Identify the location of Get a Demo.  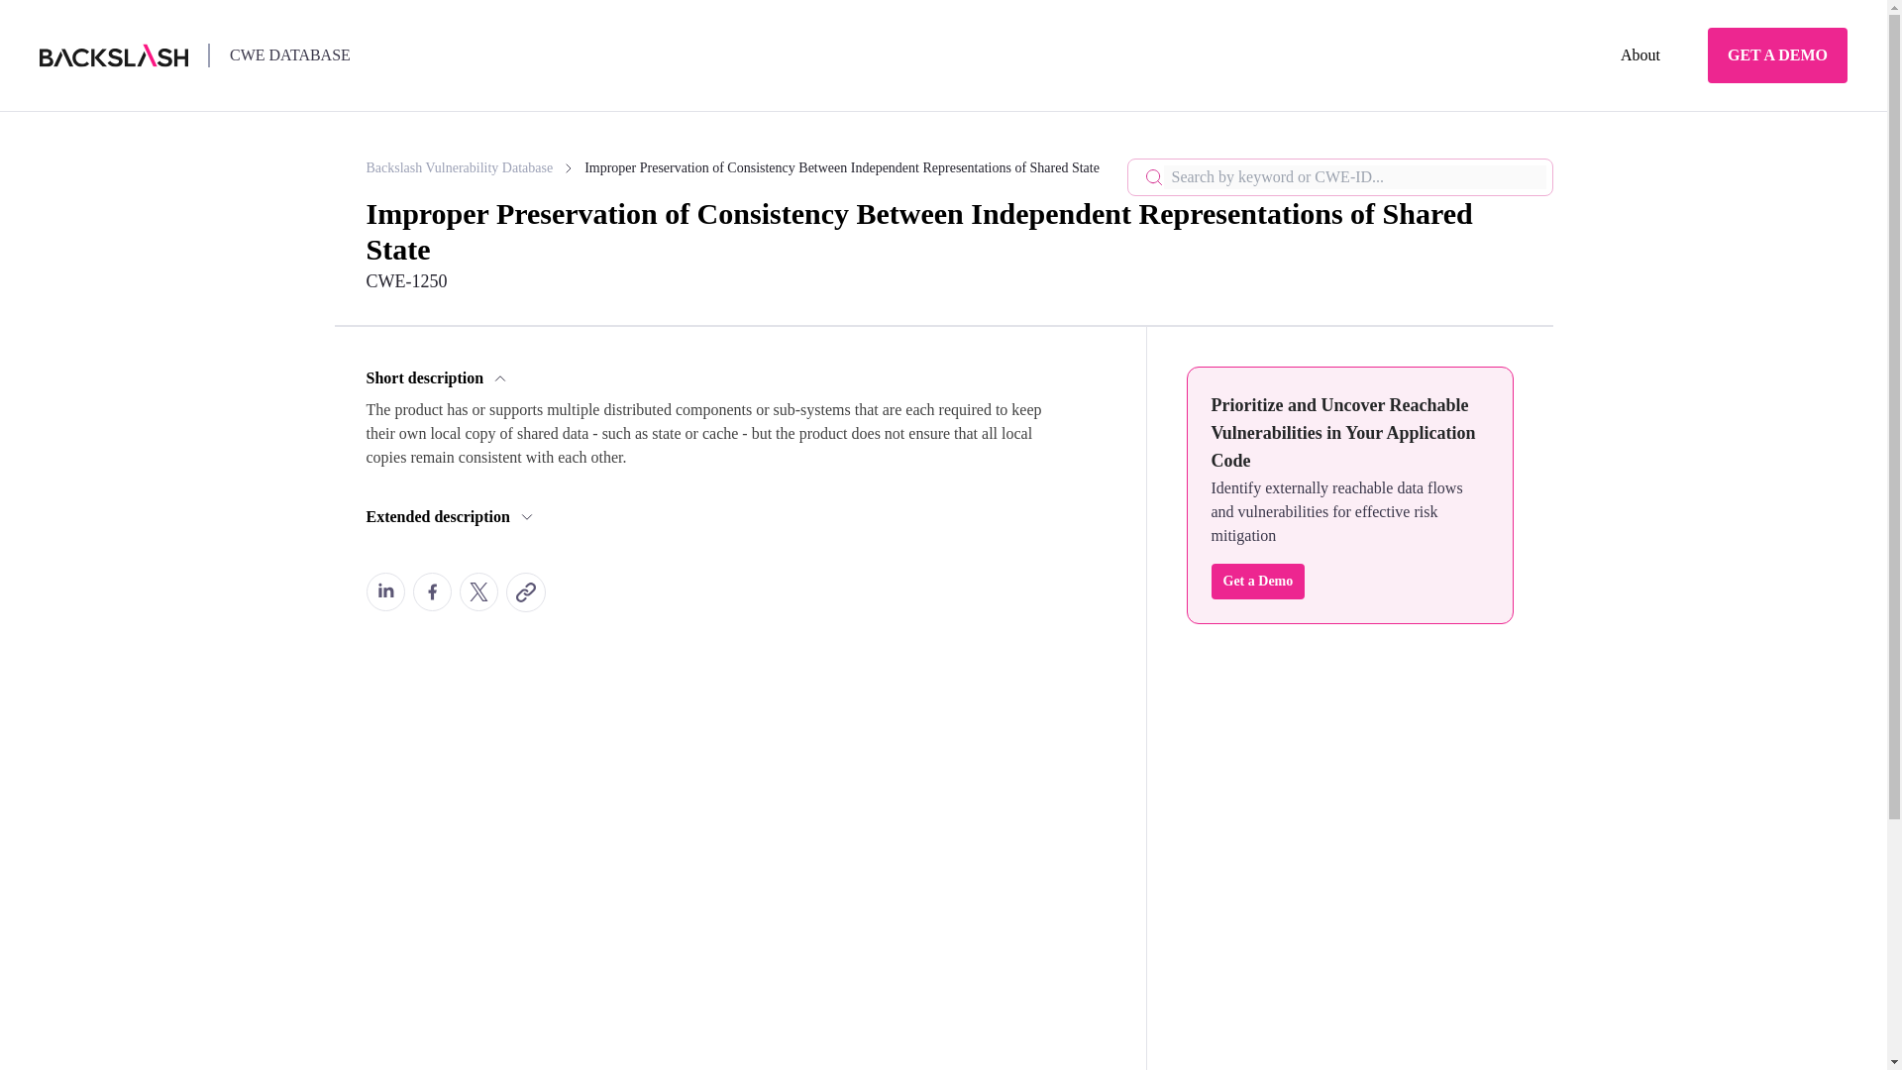
(1257, 581).